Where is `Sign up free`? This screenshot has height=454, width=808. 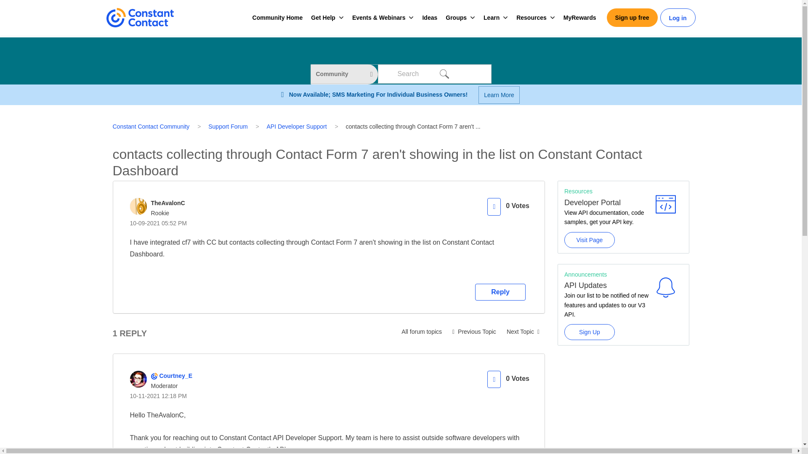
Sign up free is located at coordinates (632, 18).